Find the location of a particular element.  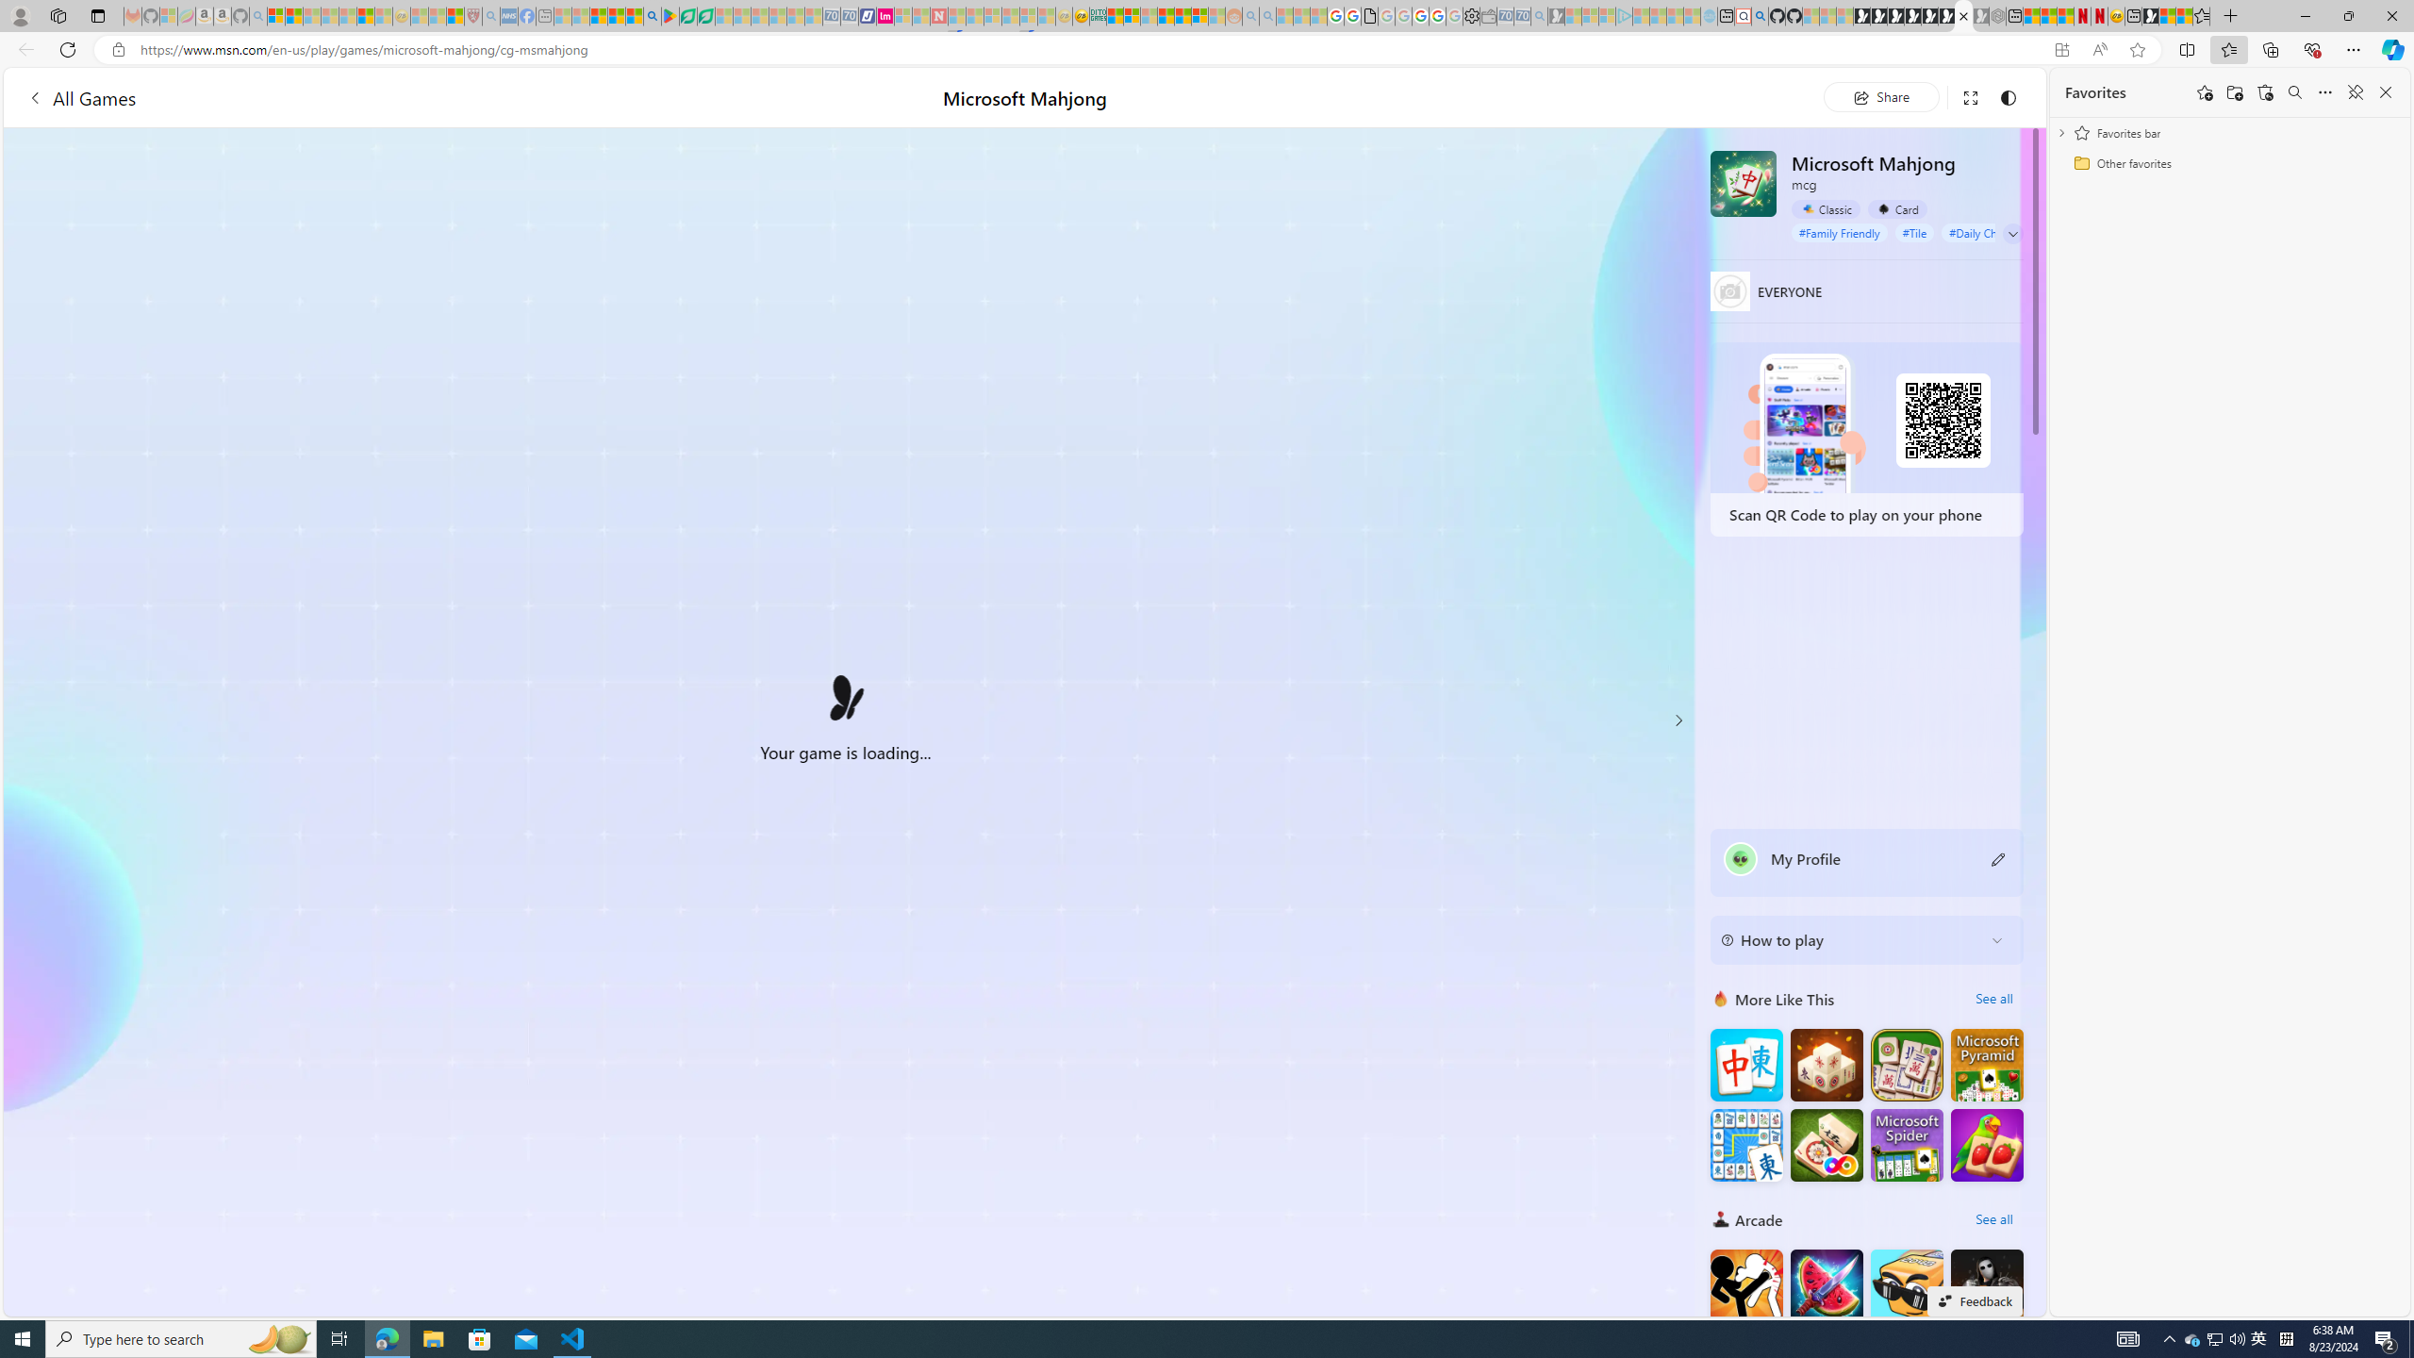

Stickman Fighter : Mega Brawl is located at coordinates (1746, 1284).